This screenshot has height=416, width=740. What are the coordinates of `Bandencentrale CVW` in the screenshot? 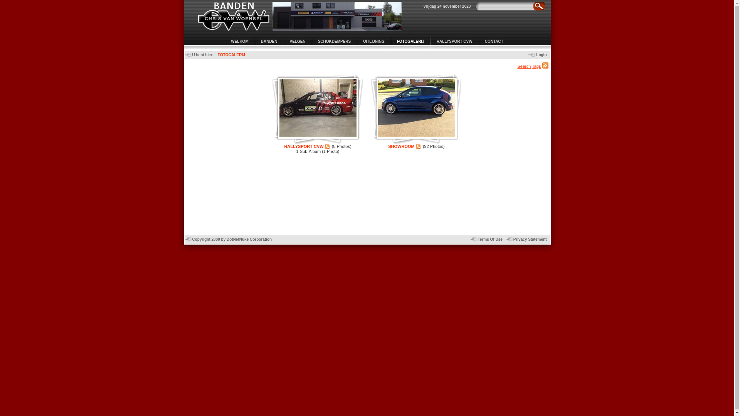 It's located at (295, 29).